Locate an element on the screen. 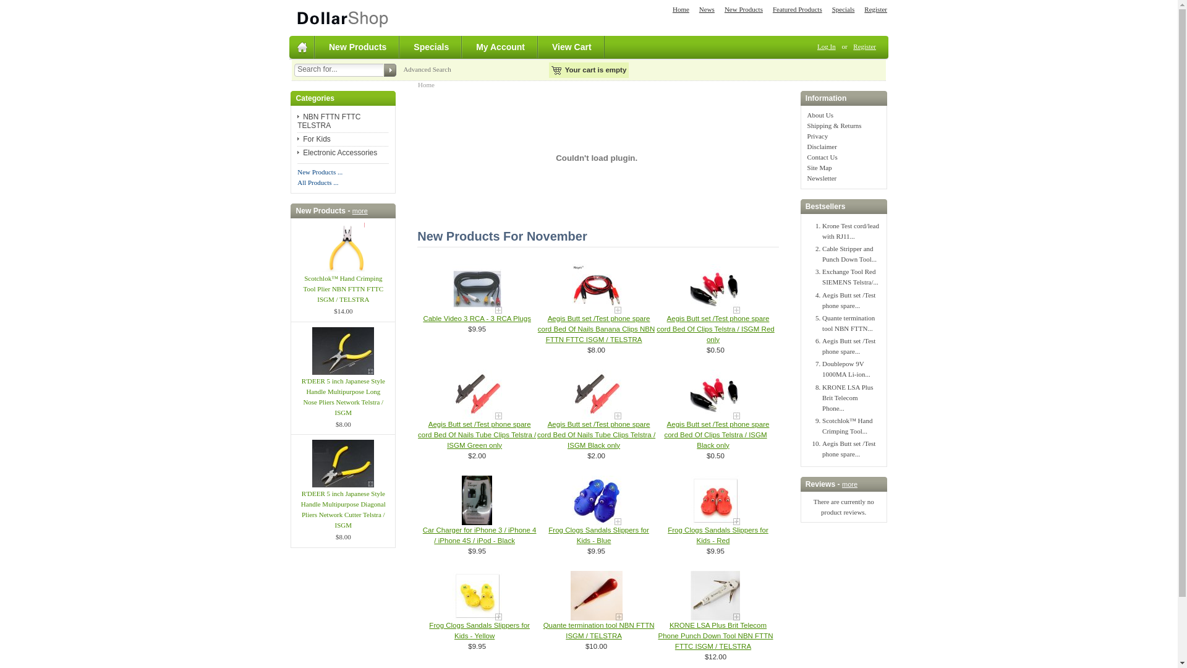 This screenshot has height=668, width=1187. All Products ... is located at coordinates (318, 182).